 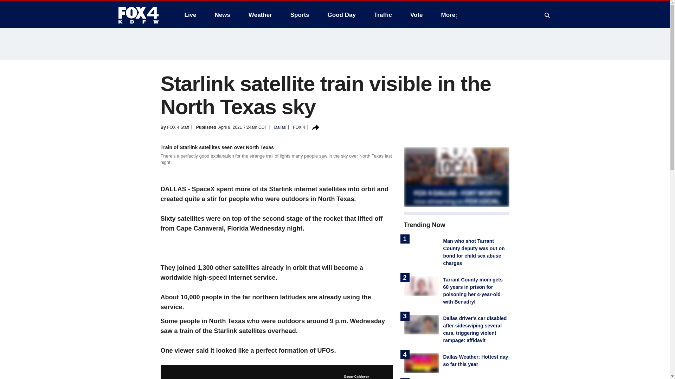 What do you see at coordinates (383, 15) in the screenshot?
I see `Traffic` at bounding box center [383, 15].